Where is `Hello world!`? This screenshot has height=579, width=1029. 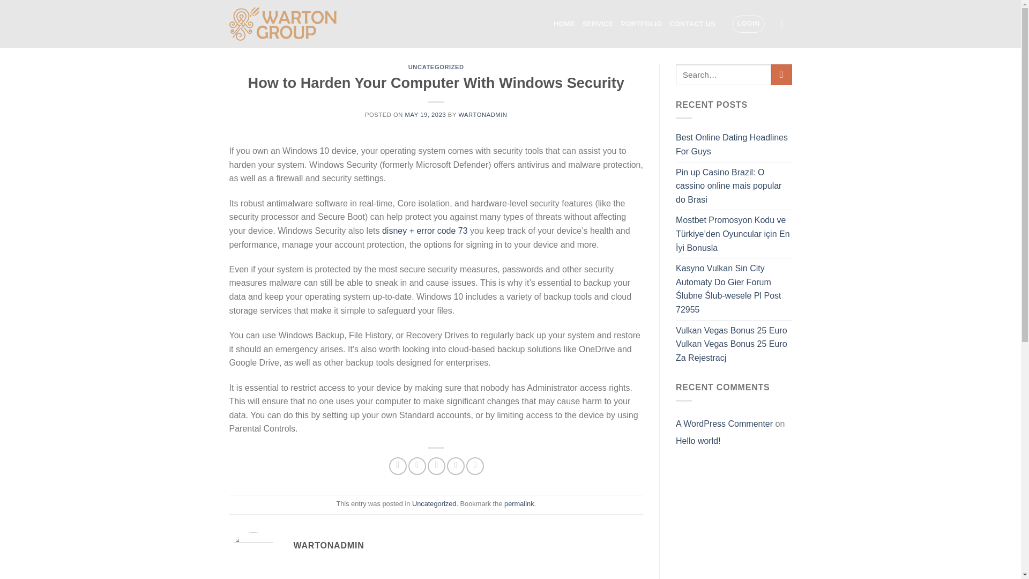
Hello world! is located at coordinates (698, 441).